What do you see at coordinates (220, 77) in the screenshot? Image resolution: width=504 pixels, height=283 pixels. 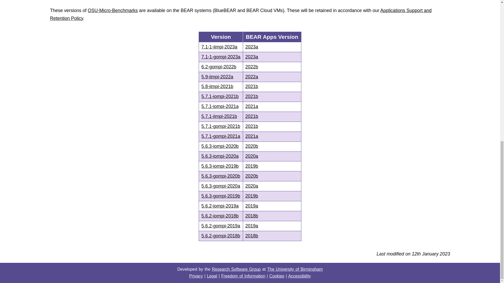 I see `5.9-iimpi-2022a` at bounding box center [220, 77].